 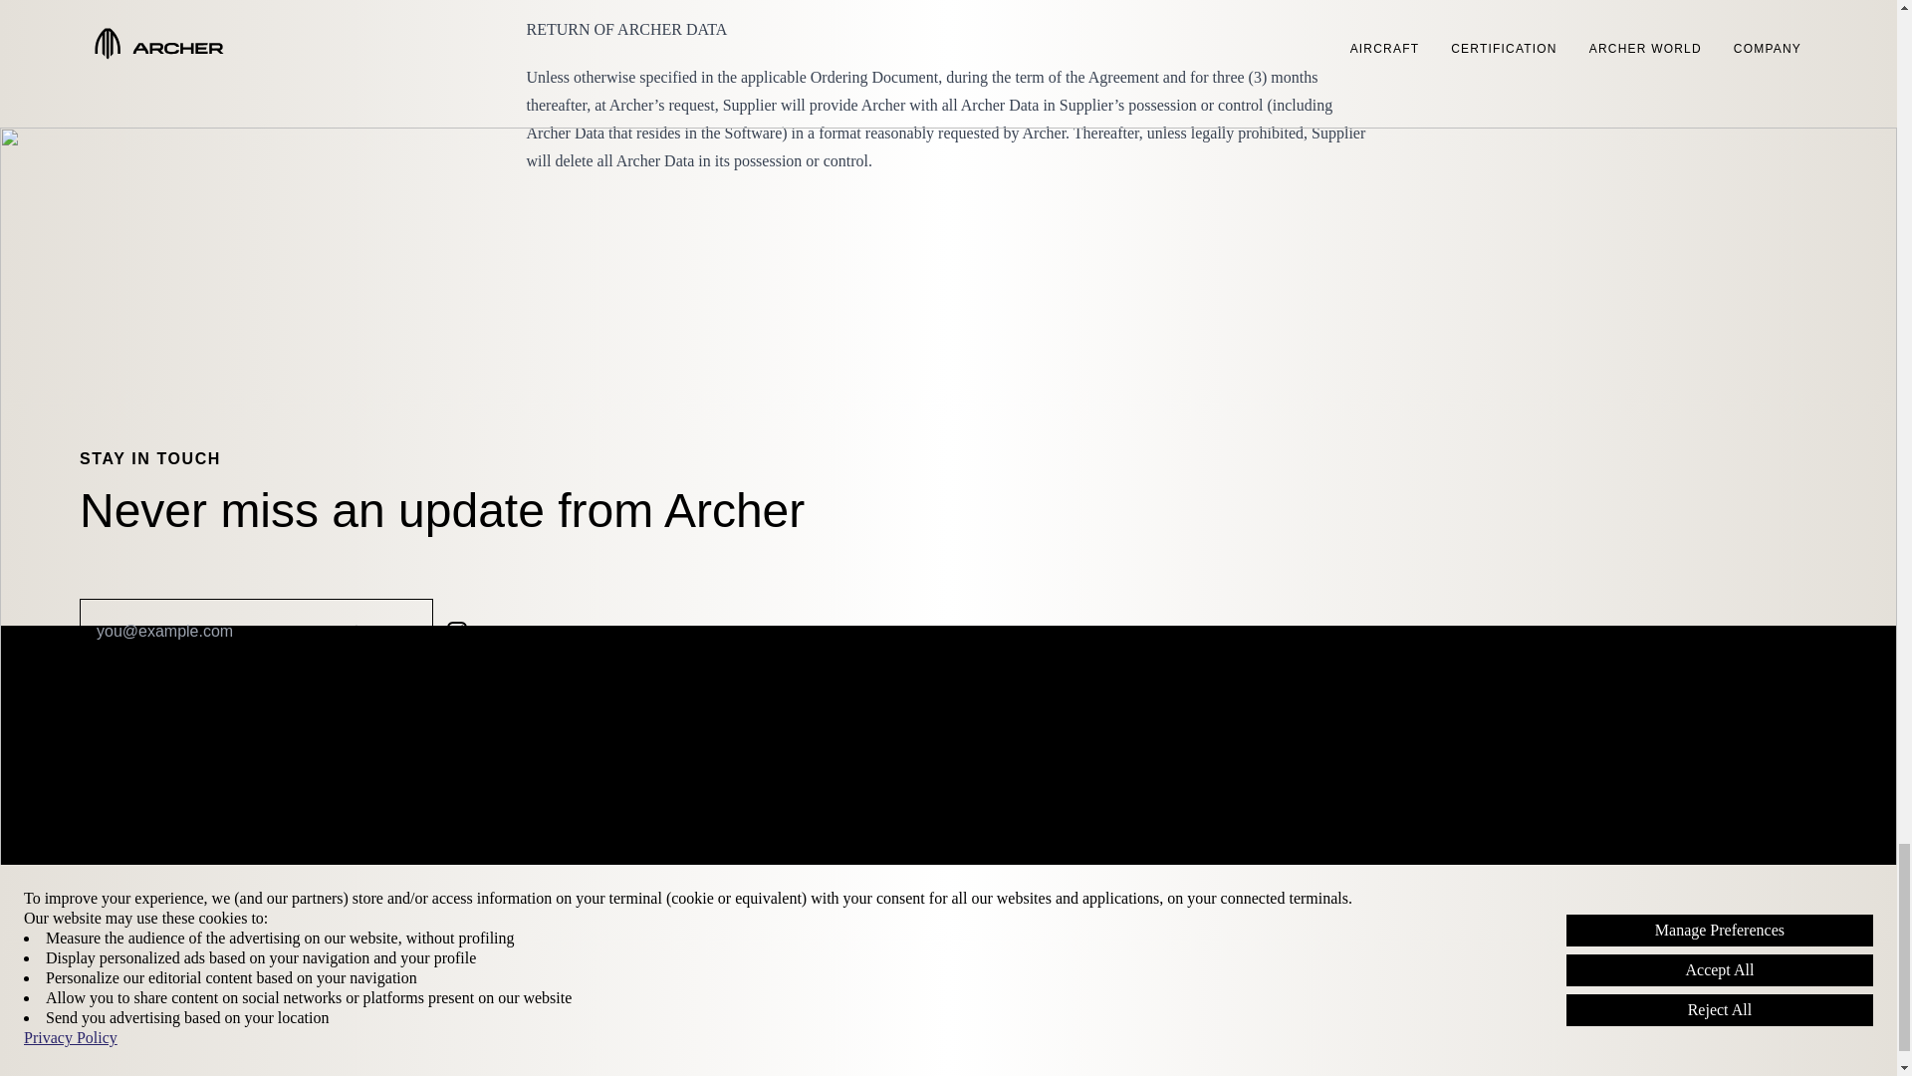 What do you see at coordinates (1524, 970) in the screenshot?
I see `Supplier Quality Requirements` at bounding box center [1524, 970].